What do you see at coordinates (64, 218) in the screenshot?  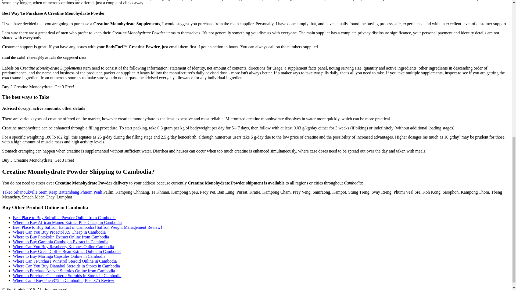 I see `Best Place to Buy Spirulina Powder Online from Cambodia` at bounding box center [64, 218].